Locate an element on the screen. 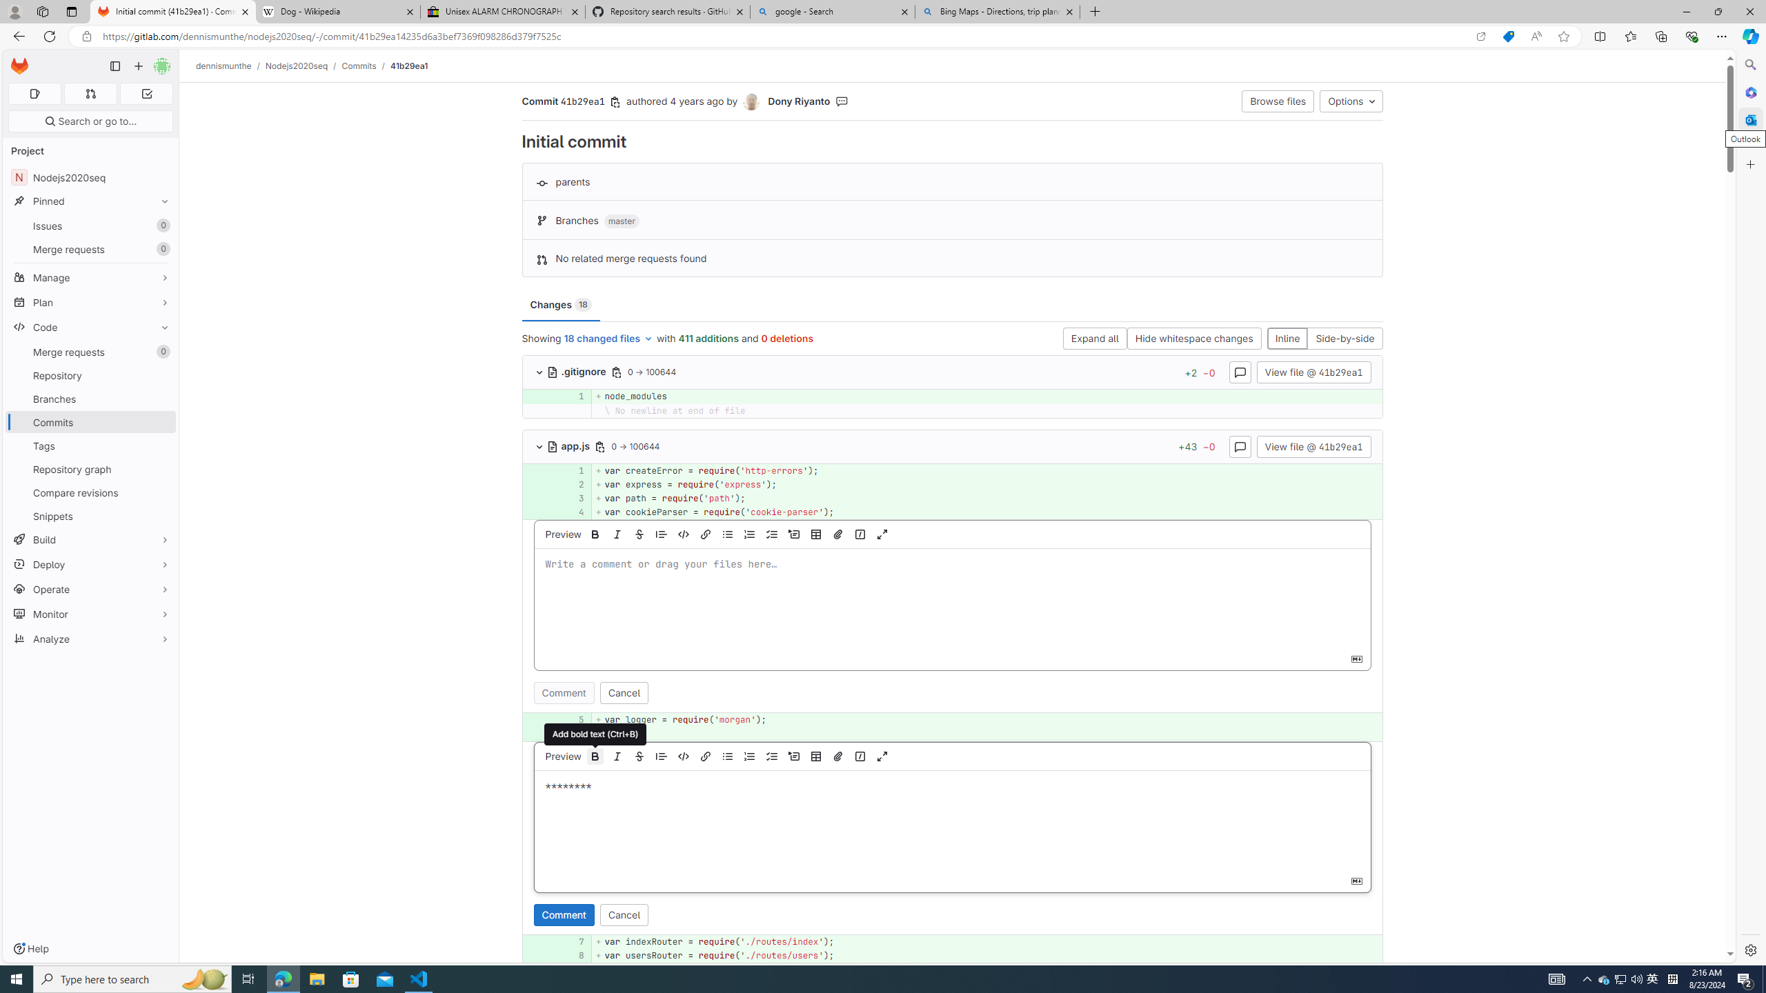 This screenshot has height=993, width=1766. Options is located at coordinates (1351, 101).